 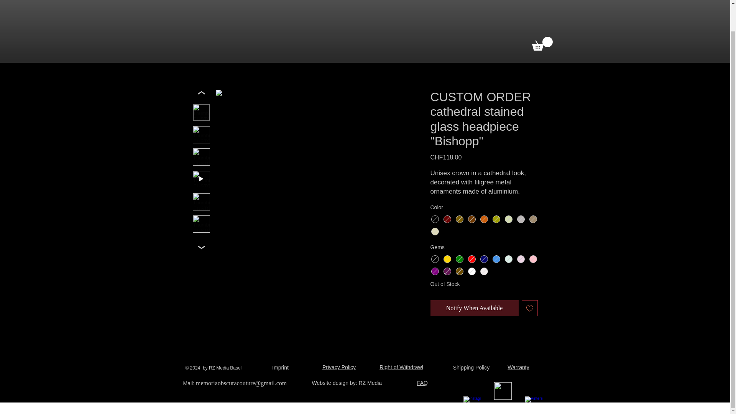 What do you see at coordinates (339, 367) in the screenshot?
I see `Privacy Policy` at bounding box center [339, 367].